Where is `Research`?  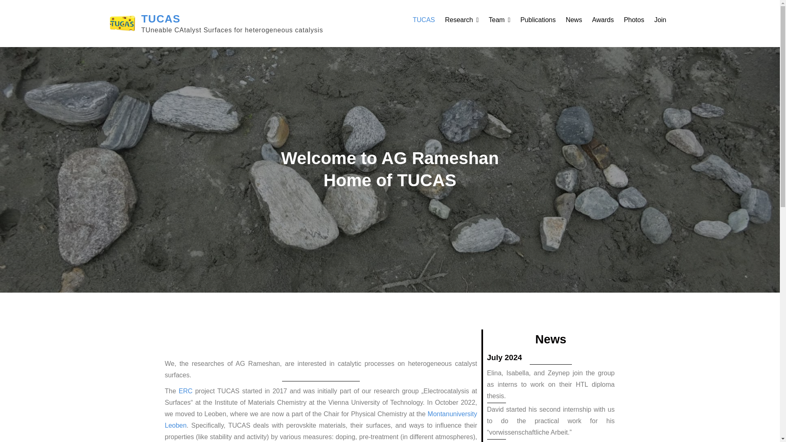 Research is located at coordinates (462, 20).